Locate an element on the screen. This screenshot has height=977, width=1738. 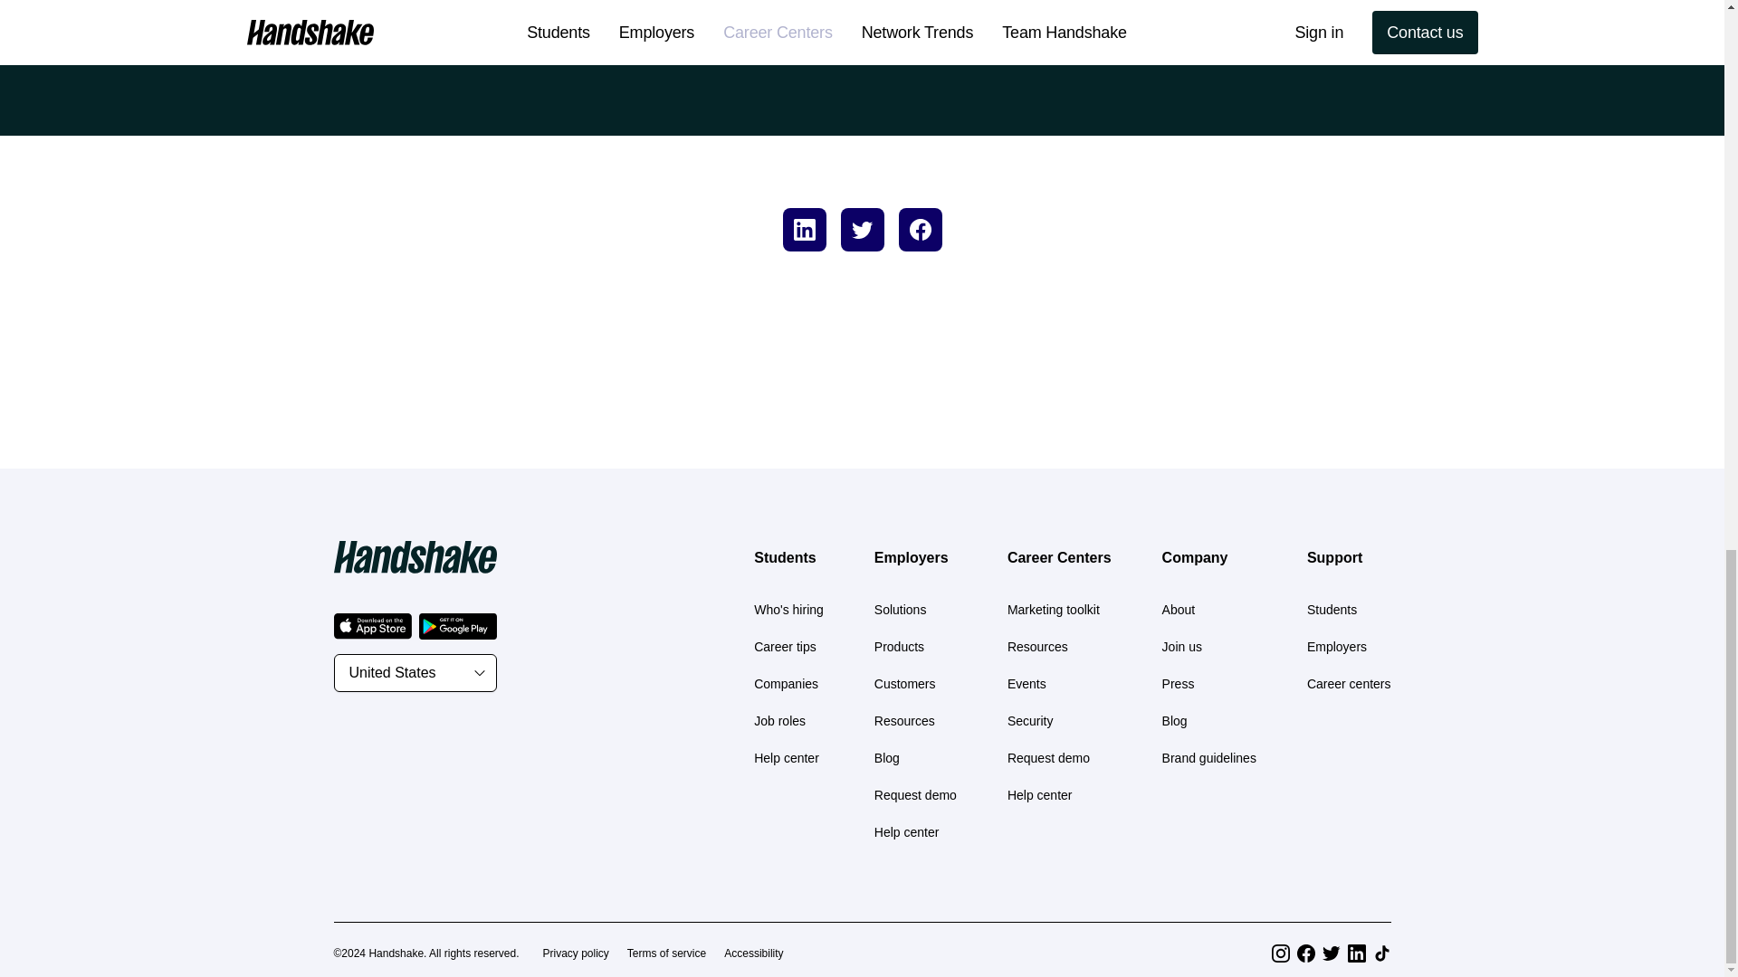
LinkedIn is located at coordinates (1356, 953).